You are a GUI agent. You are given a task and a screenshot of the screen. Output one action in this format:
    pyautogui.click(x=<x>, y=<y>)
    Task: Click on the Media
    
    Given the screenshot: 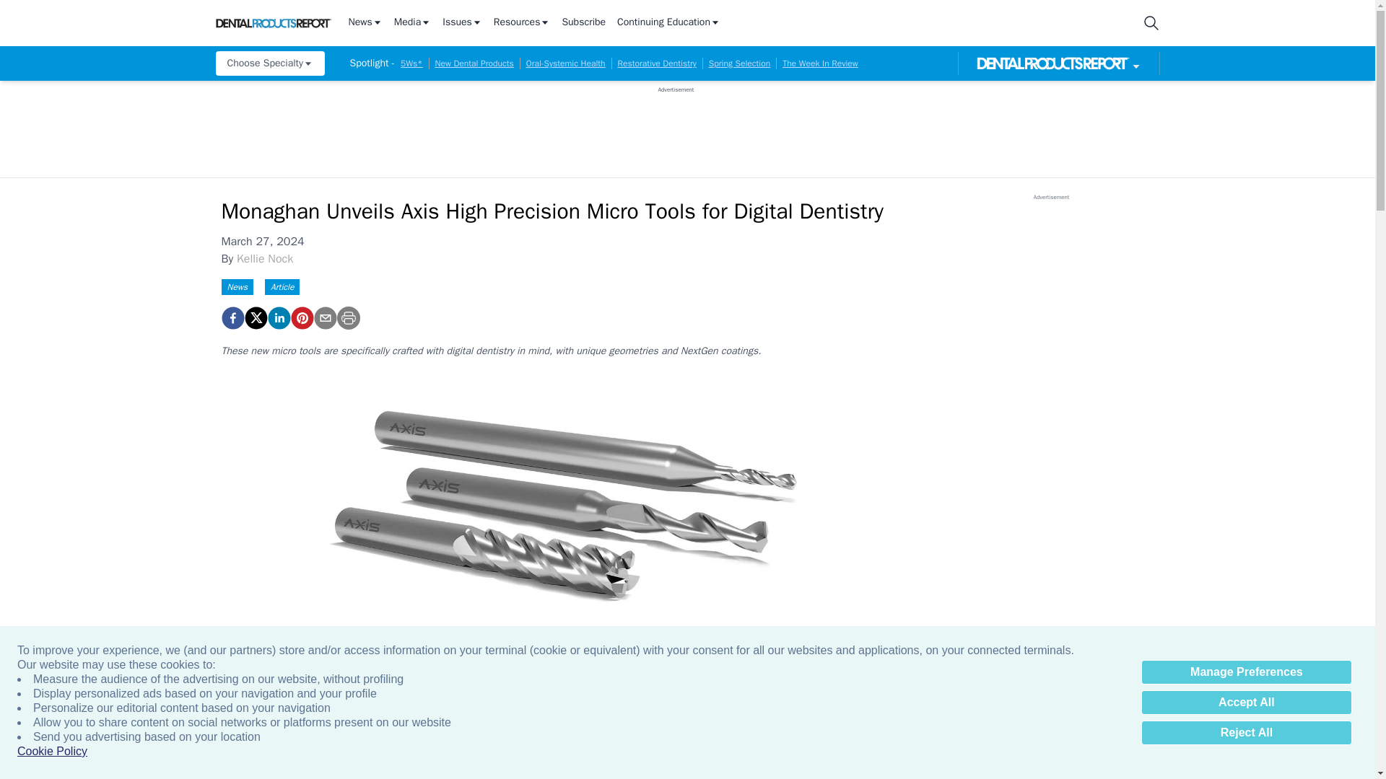 What is the action you would take?
    pyautogui.click(x=412, y=23)
    